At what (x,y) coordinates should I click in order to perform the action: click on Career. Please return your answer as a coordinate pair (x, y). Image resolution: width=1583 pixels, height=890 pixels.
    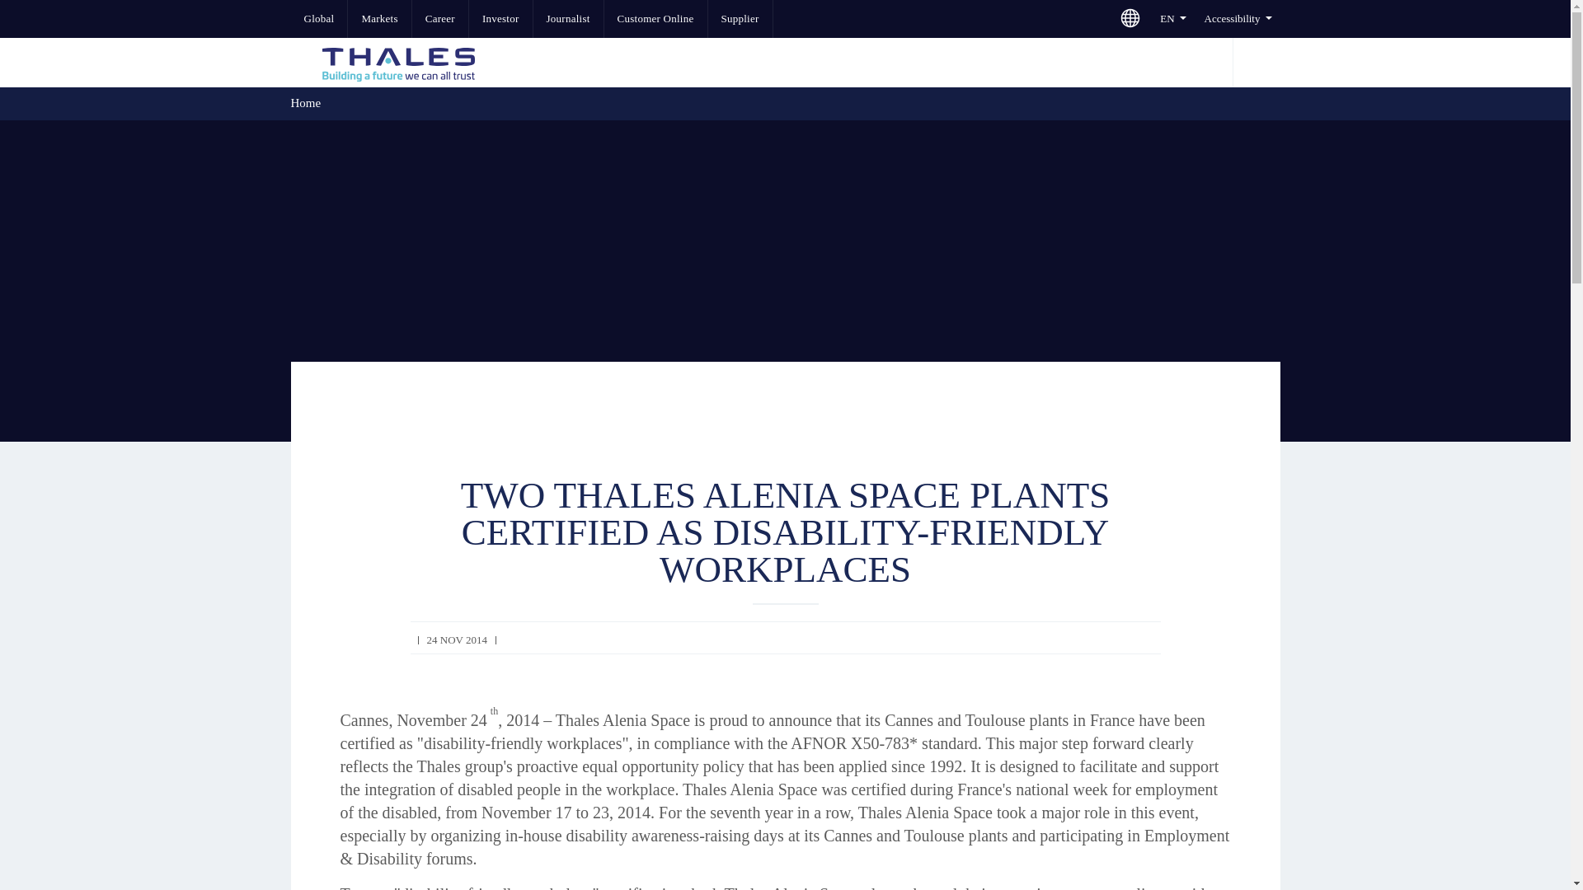
    Looking at the image, I should click on (440, 19).